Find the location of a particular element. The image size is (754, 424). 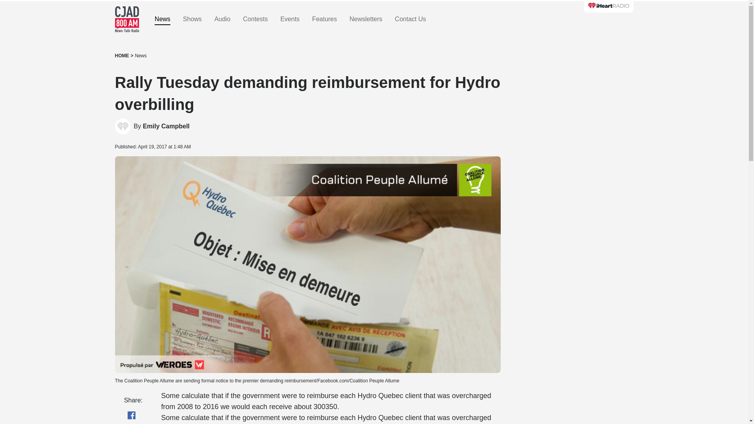

HOME is located at coordinates (122, 56).